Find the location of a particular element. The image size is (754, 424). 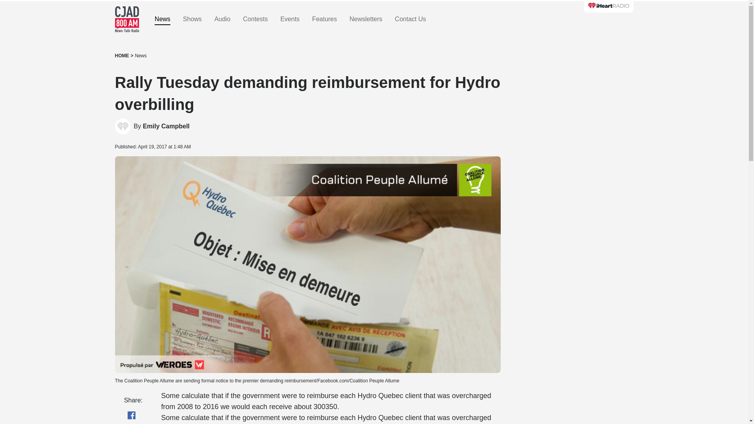

HOME is located at coordinates (122, 56).